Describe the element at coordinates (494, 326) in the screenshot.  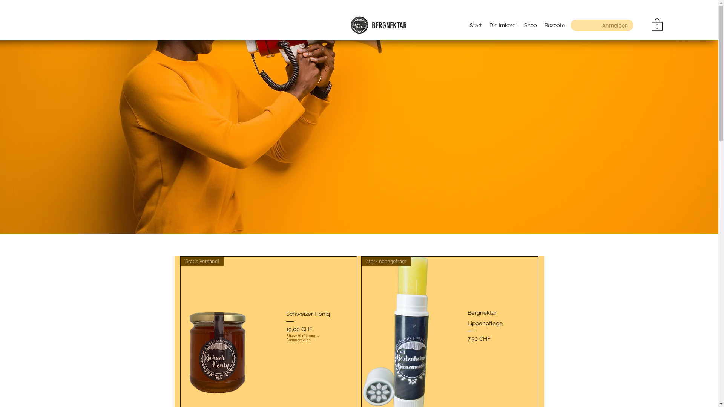
I see `Bergnektar Lippenpflege
Preis
7,50 CHF` at that location.